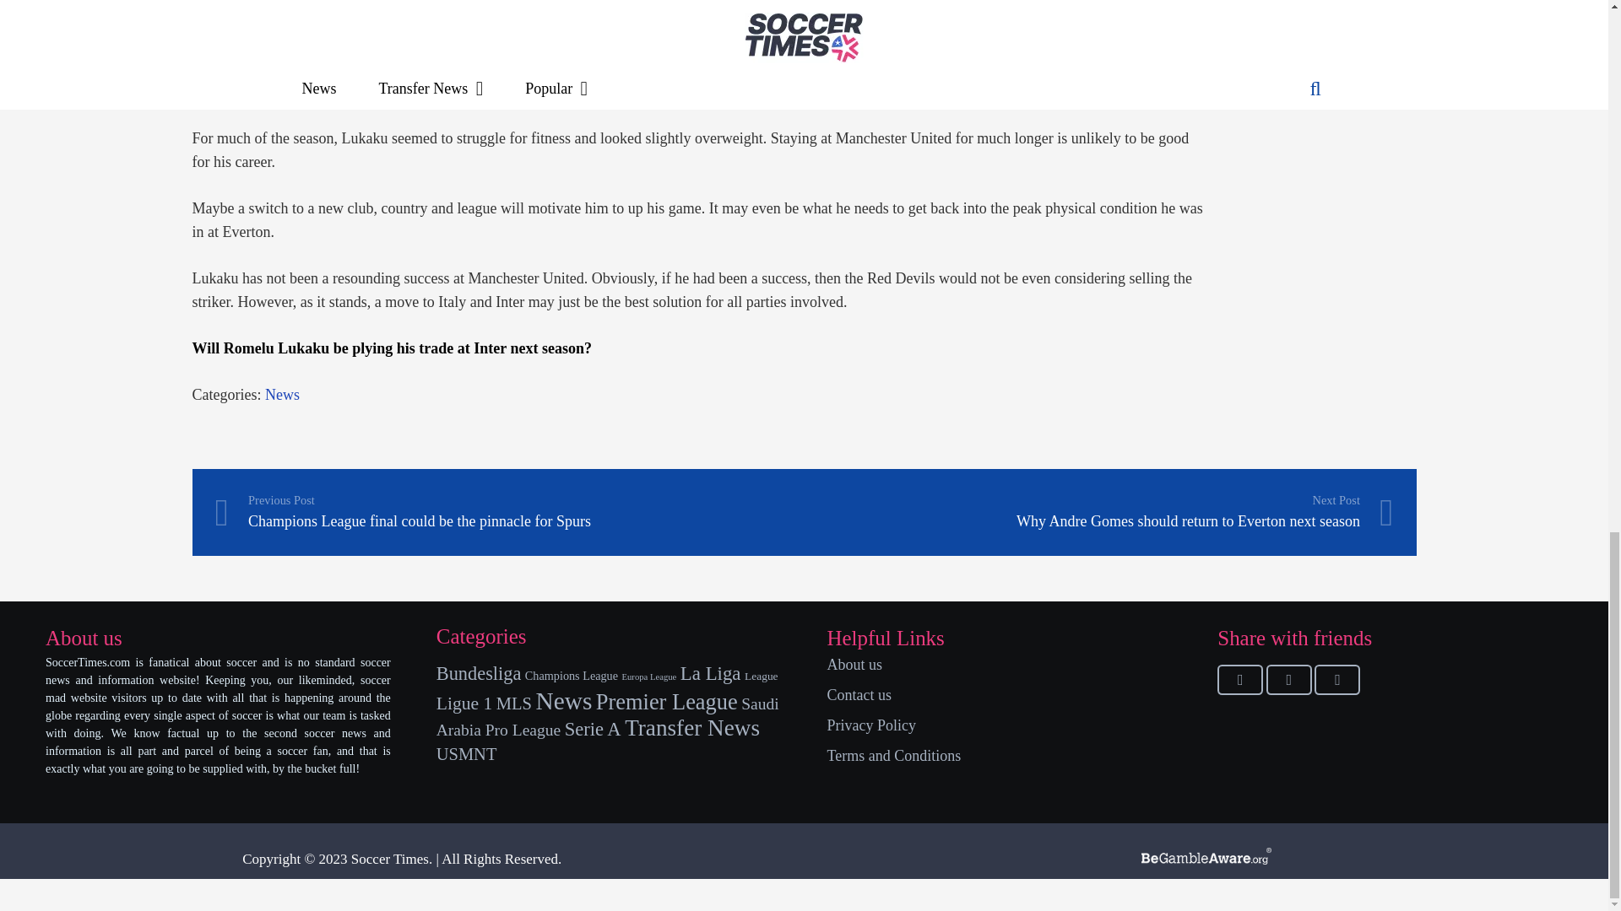 This screenshot has width=1621, height=911. What do you see at coordinates (1288, 680) in the screenshot?
I see `Tweet this` at bounding box center [1288, 680].